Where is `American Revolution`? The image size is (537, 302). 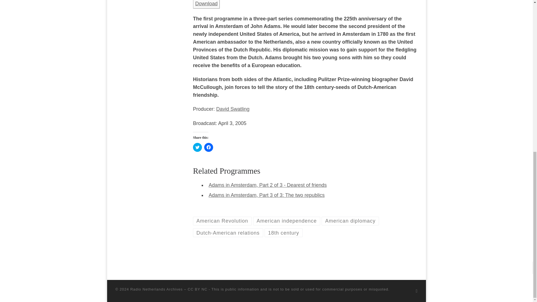 American Revolution is located at coordinates (222, 221).